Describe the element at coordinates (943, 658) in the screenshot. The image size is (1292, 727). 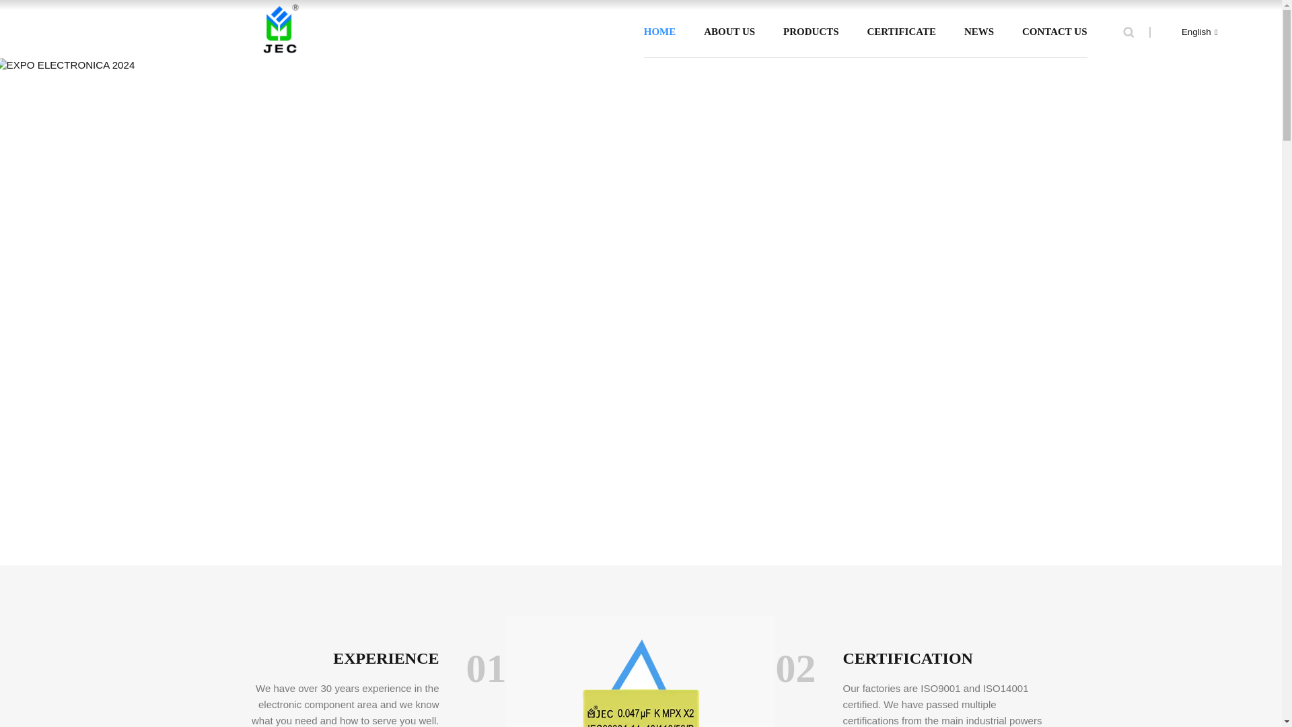
I see `CERTIFICATION` at that location.